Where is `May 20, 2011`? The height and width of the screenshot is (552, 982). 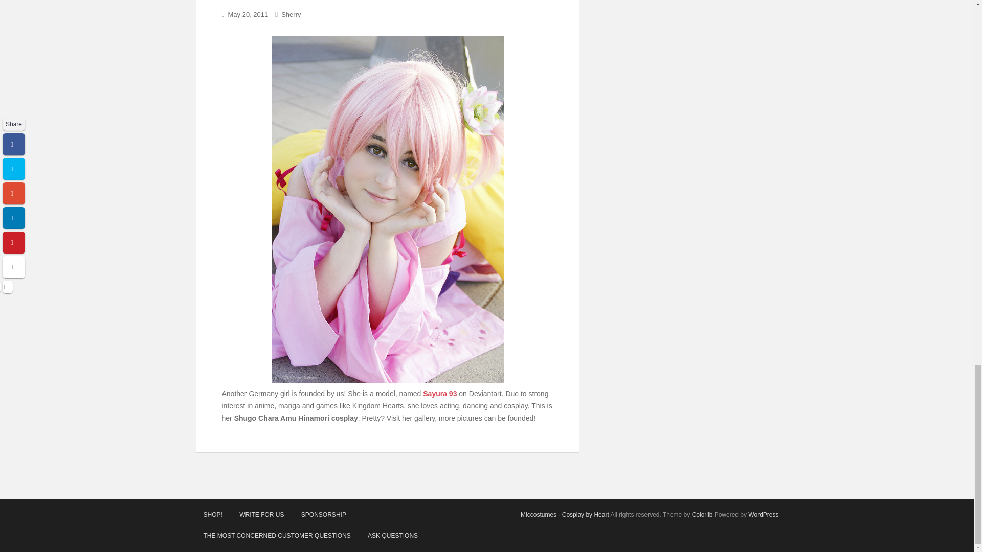 May 20, 2011 is located at coordinates (248, 14).